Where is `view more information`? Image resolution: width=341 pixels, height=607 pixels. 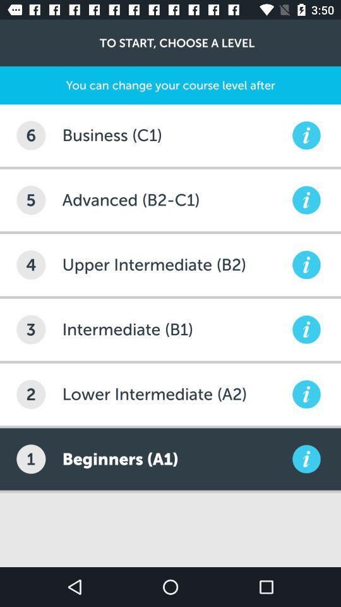 view more information is located at coordinates (306, 200).